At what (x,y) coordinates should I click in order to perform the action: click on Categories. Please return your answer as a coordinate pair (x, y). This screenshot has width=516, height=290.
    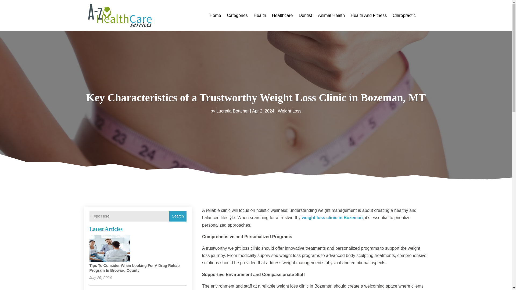
    Looking at the image, I should click on (237, 16).